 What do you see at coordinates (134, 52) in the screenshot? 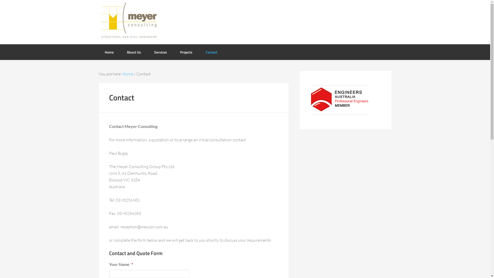
I see `About Us` at bounding box center [134, 52].